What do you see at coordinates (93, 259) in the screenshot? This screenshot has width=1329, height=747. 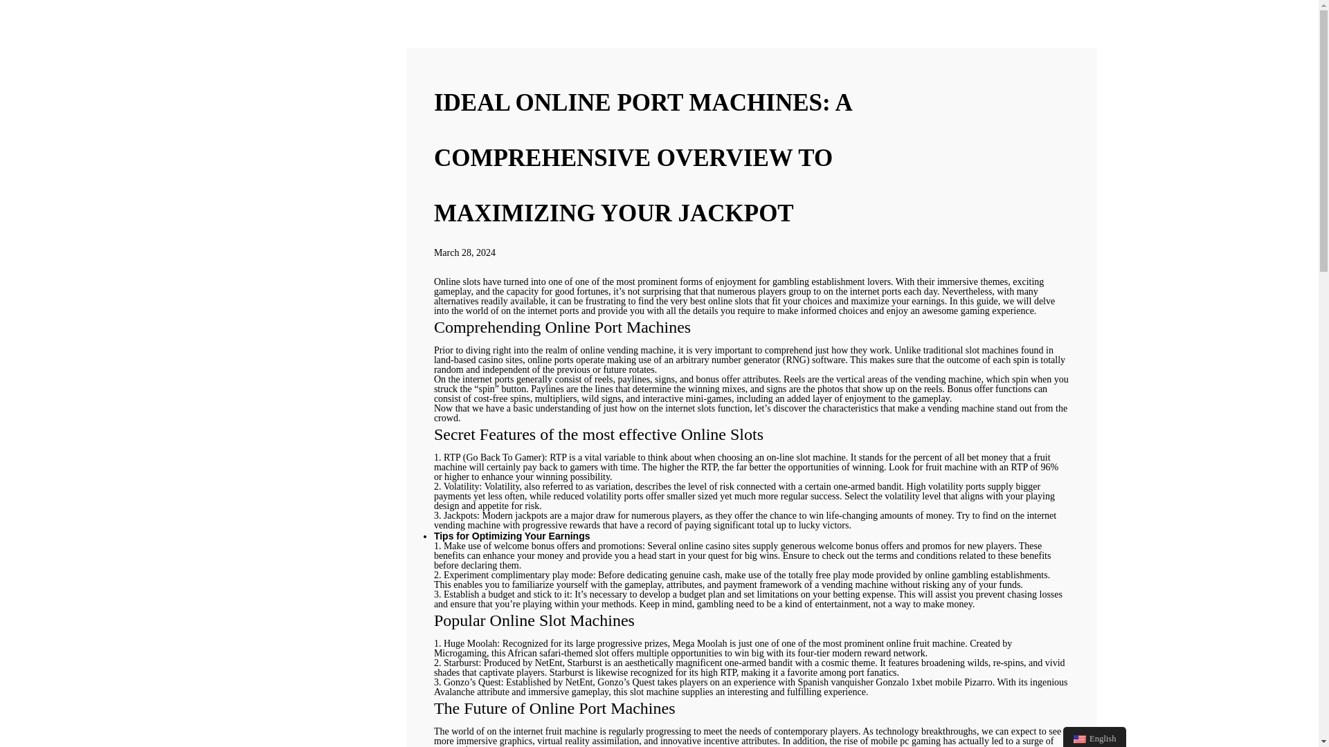 I see `SERVICES` at bounding box center [93, 259].